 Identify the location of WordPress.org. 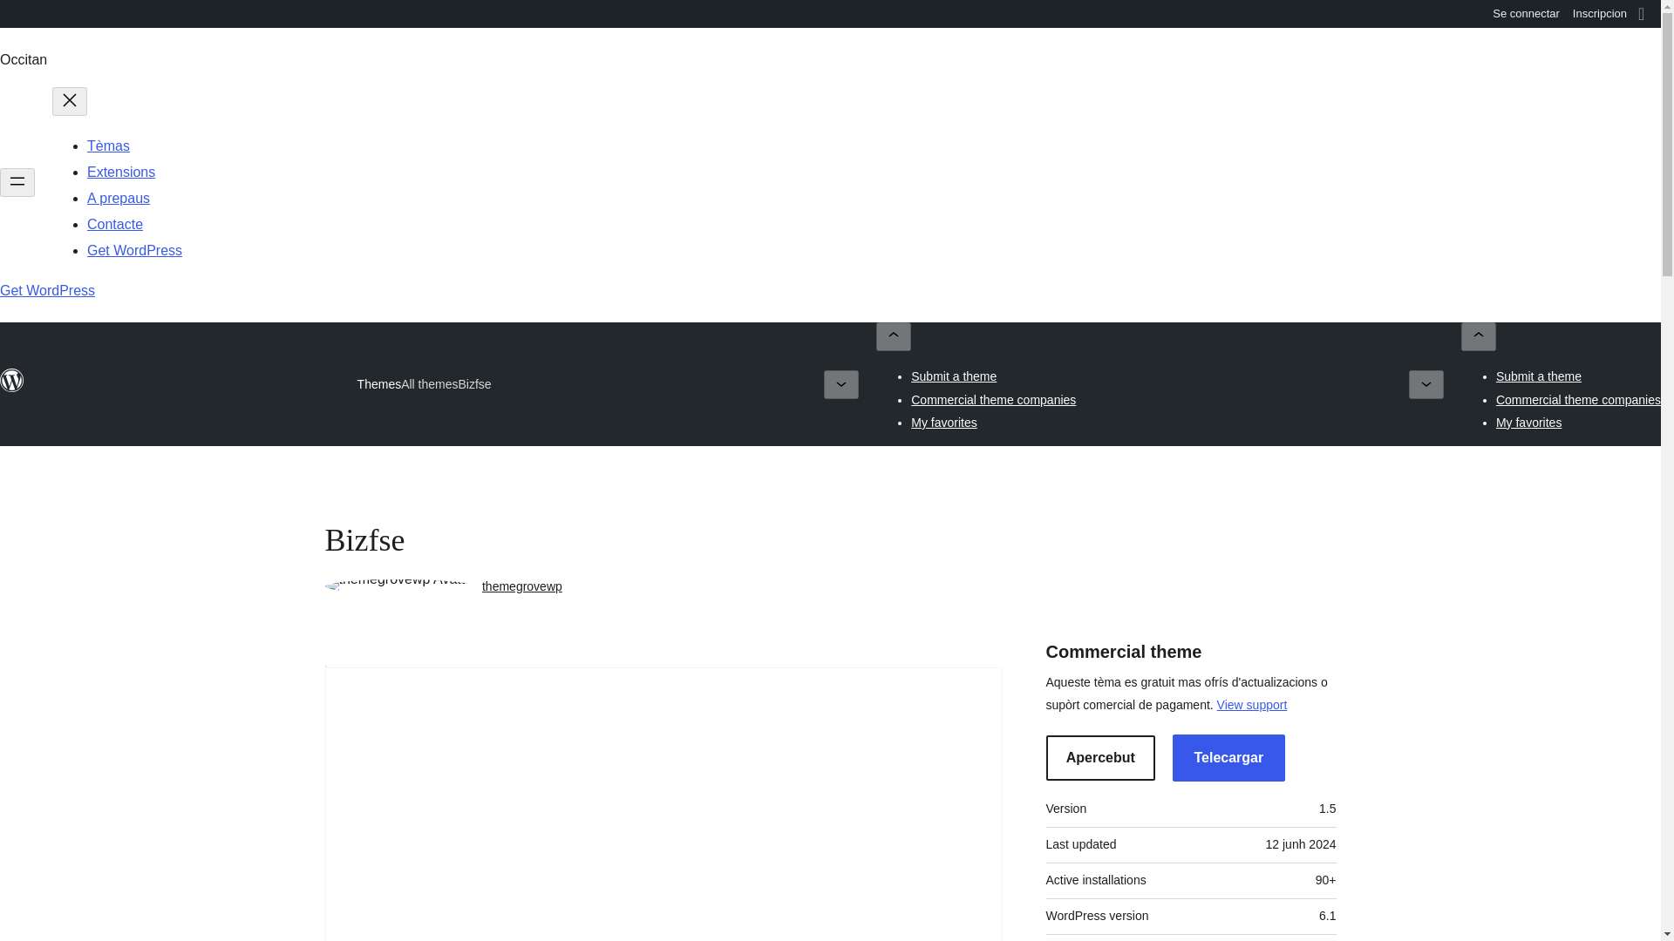
(12, 389).